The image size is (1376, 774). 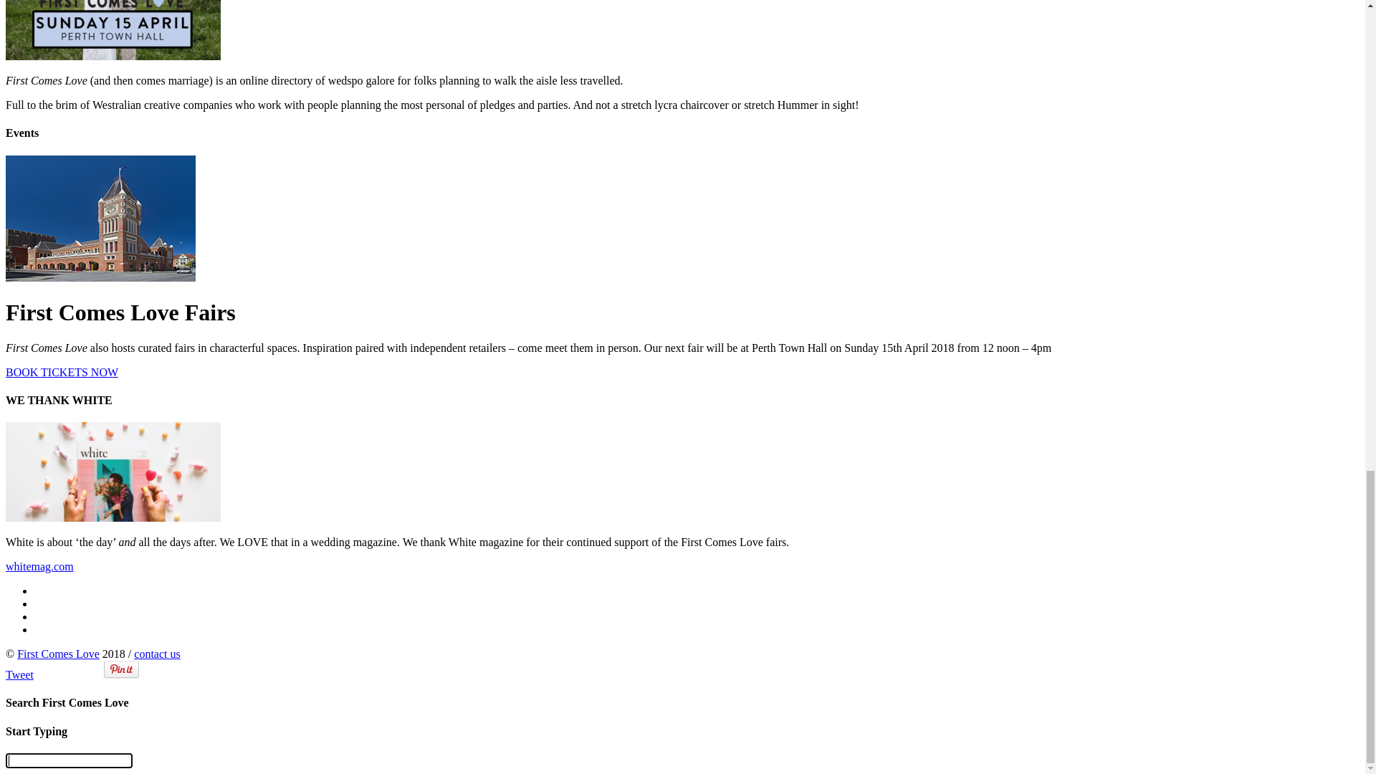 What do you see at coordinates (67, 723) in the screenshot?
I see `The Directory` at bounding box center [67, 723].